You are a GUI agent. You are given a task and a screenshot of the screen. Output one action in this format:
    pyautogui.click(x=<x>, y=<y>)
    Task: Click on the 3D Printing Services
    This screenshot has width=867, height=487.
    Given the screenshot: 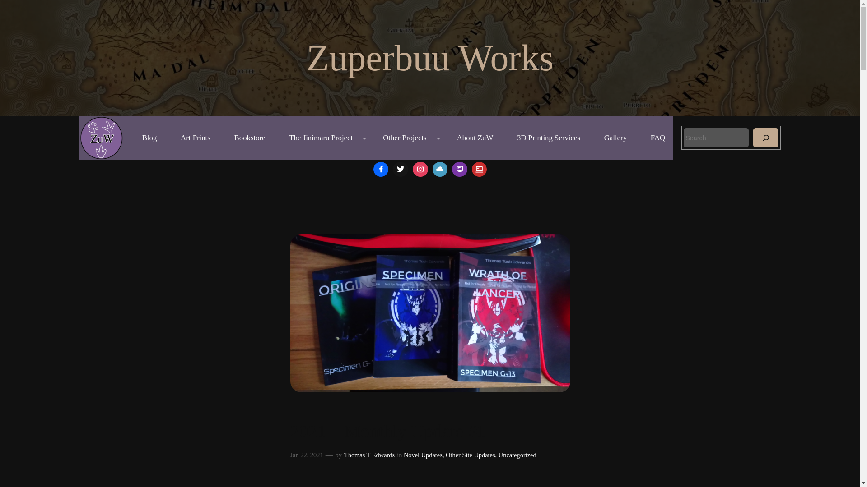 What is the action you would take?
    pyautogui.click(x=548, y=138)
    